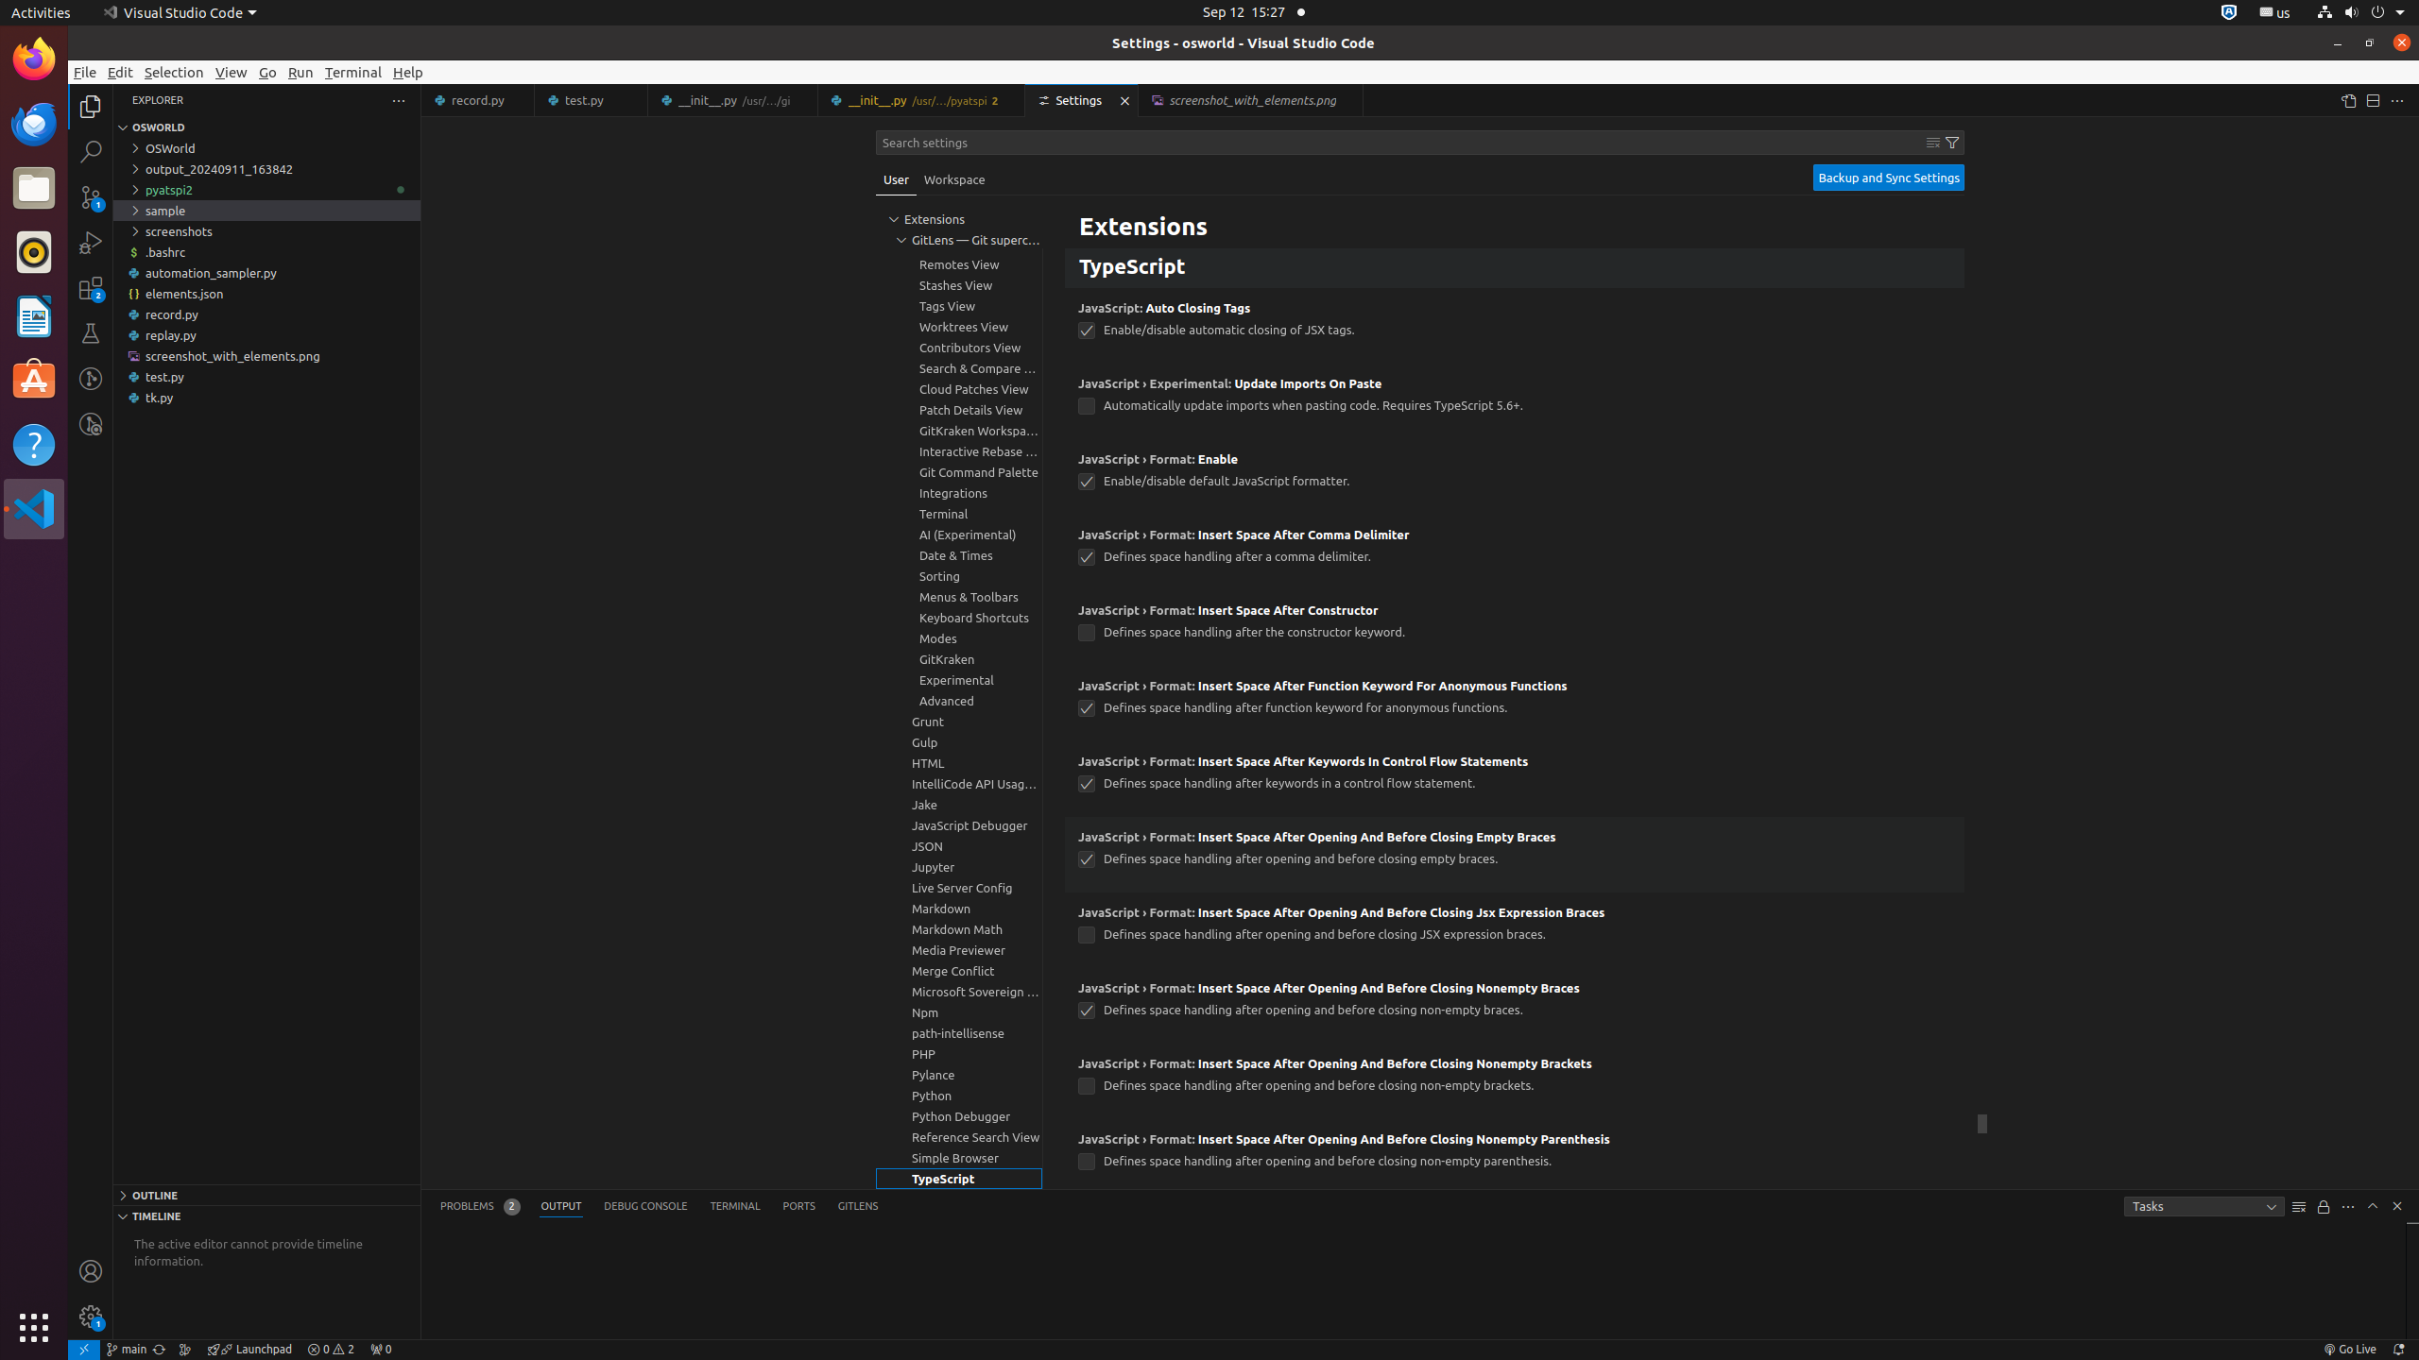 The image size is (2419, 1360). Describe the element at coordinates (561, 1207) in the screenshot. I see `Output (Ctrl+K Ctrl+H)` at that location.